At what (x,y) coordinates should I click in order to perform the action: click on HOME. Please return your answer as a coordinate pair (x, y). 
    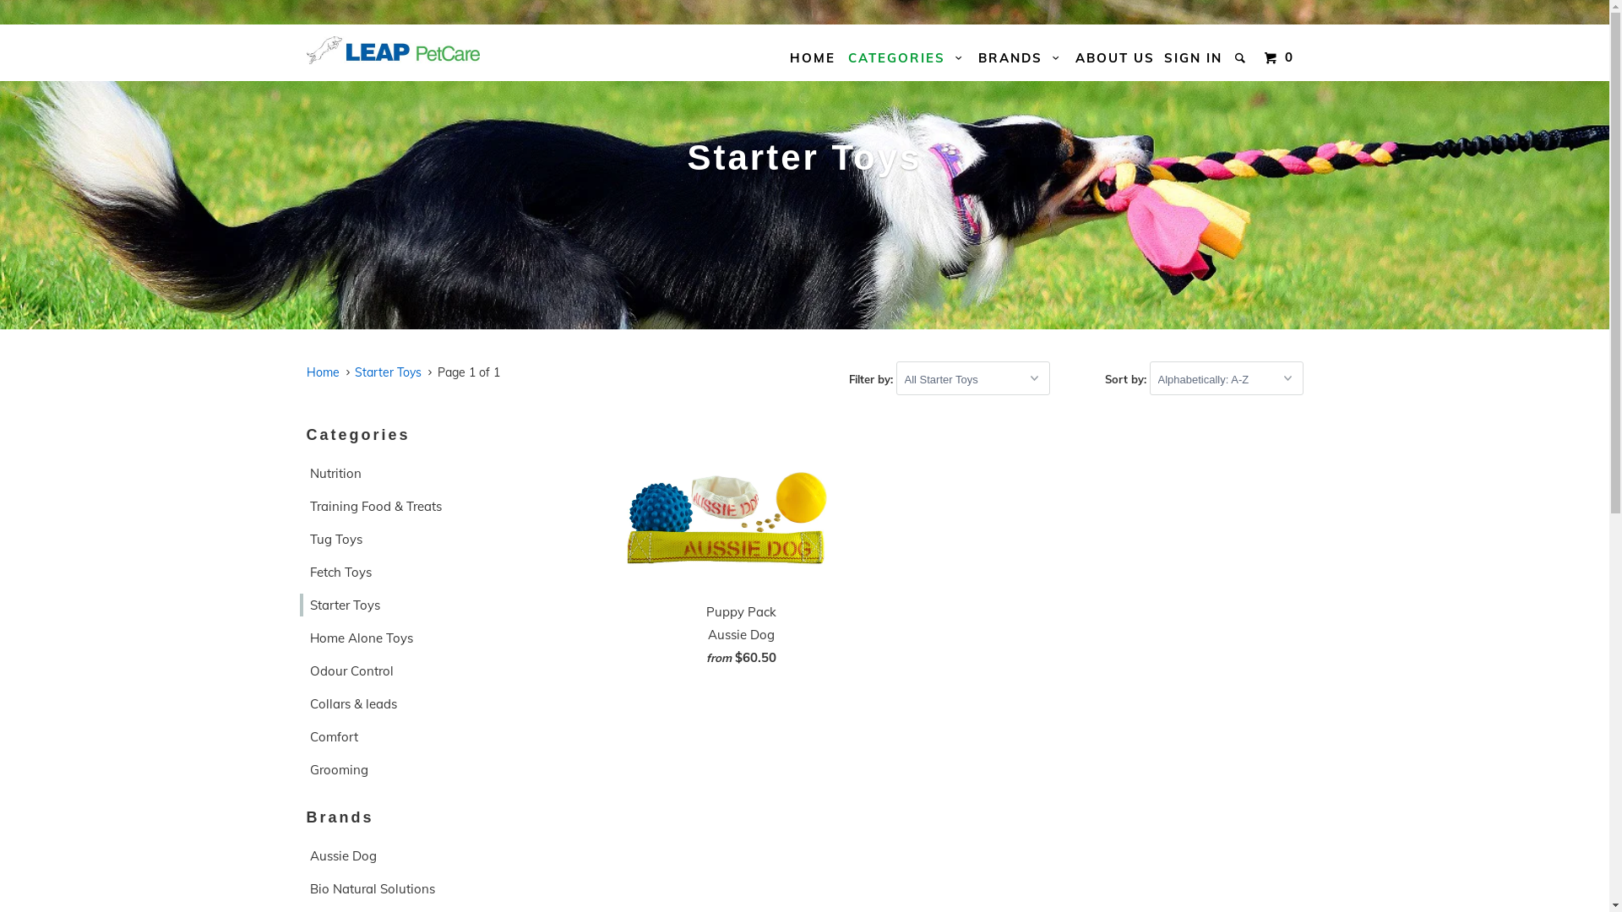
    Looking at the image, I should click on (812, 57).